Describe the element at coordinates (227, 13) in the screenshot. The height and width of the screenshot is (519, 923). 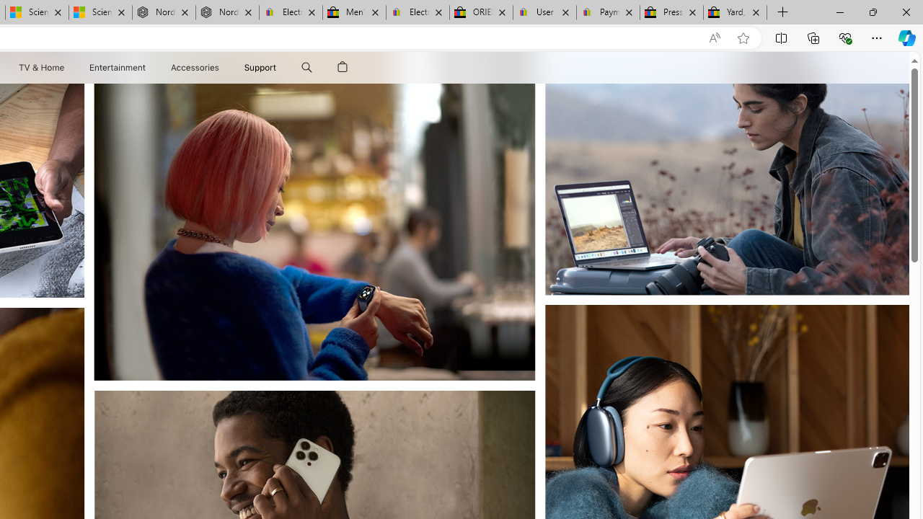
I see `Nordace - Summer Adventures 2024` at that location.